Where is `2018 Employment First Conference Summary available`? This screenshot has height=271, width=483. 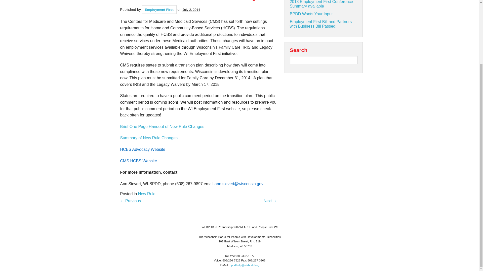 2018 Employment First Conference Summary available is located at coordinates (321, 4).